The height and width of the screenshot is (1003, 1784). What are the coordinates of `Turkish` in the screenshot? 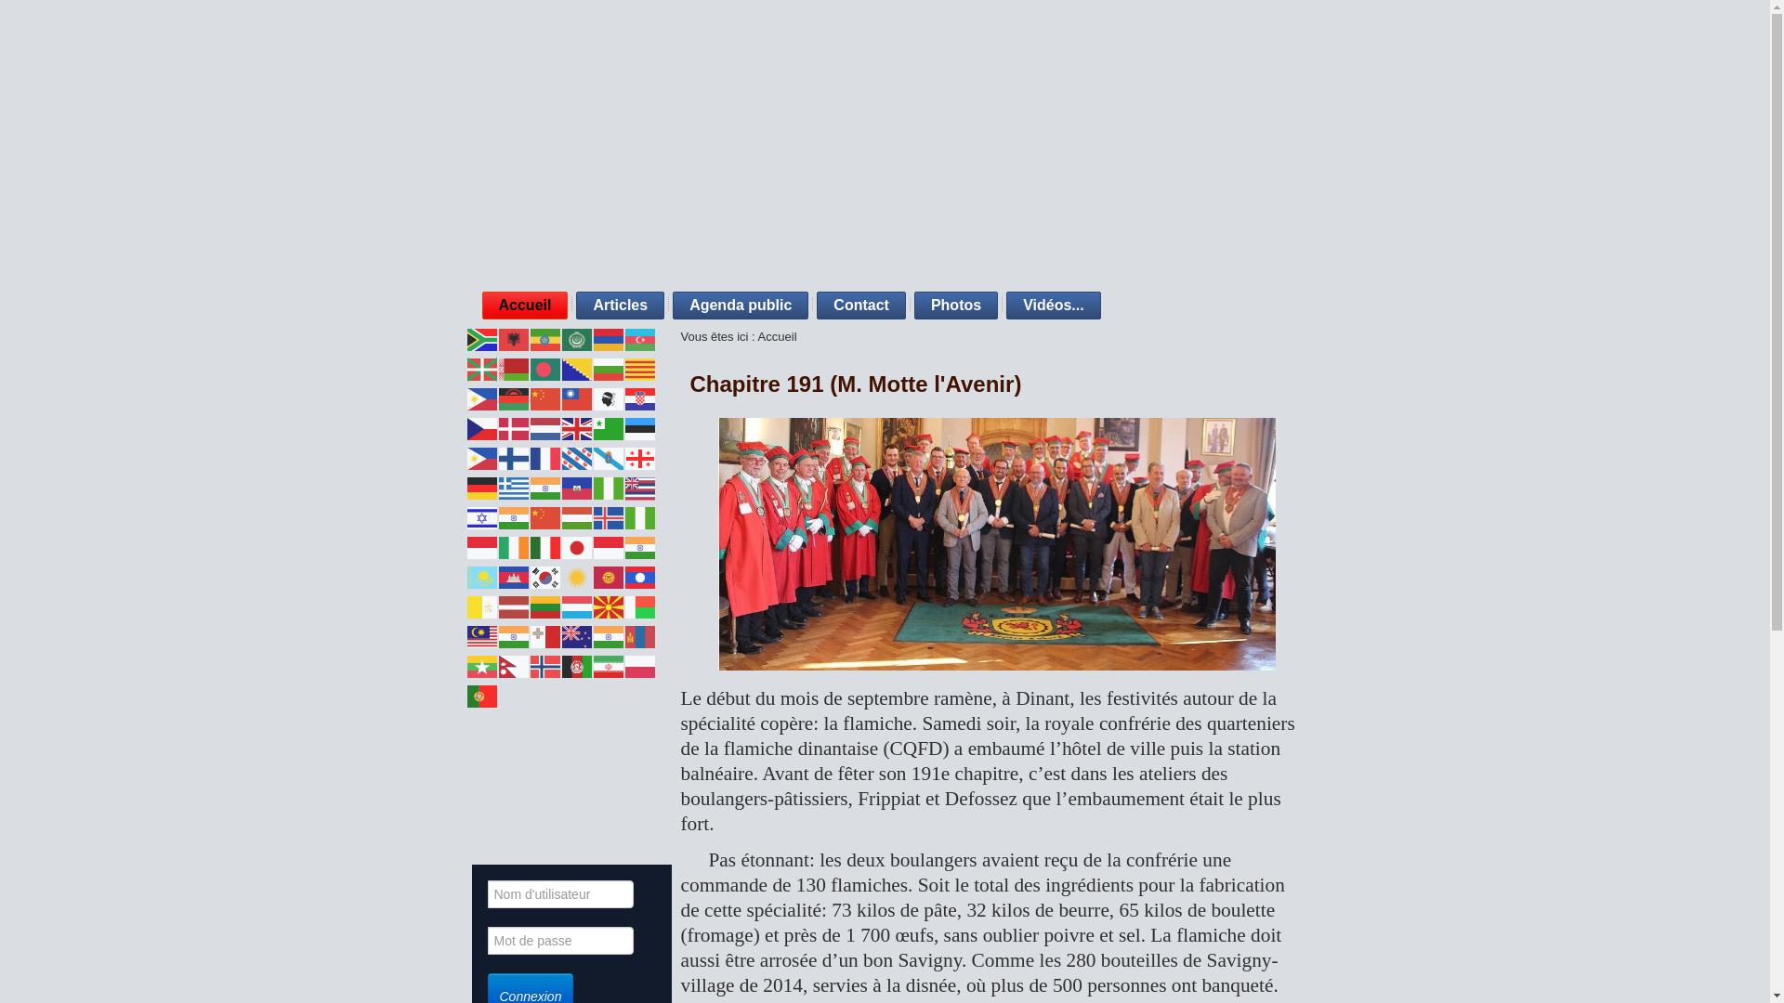 It's located at (609, 784).